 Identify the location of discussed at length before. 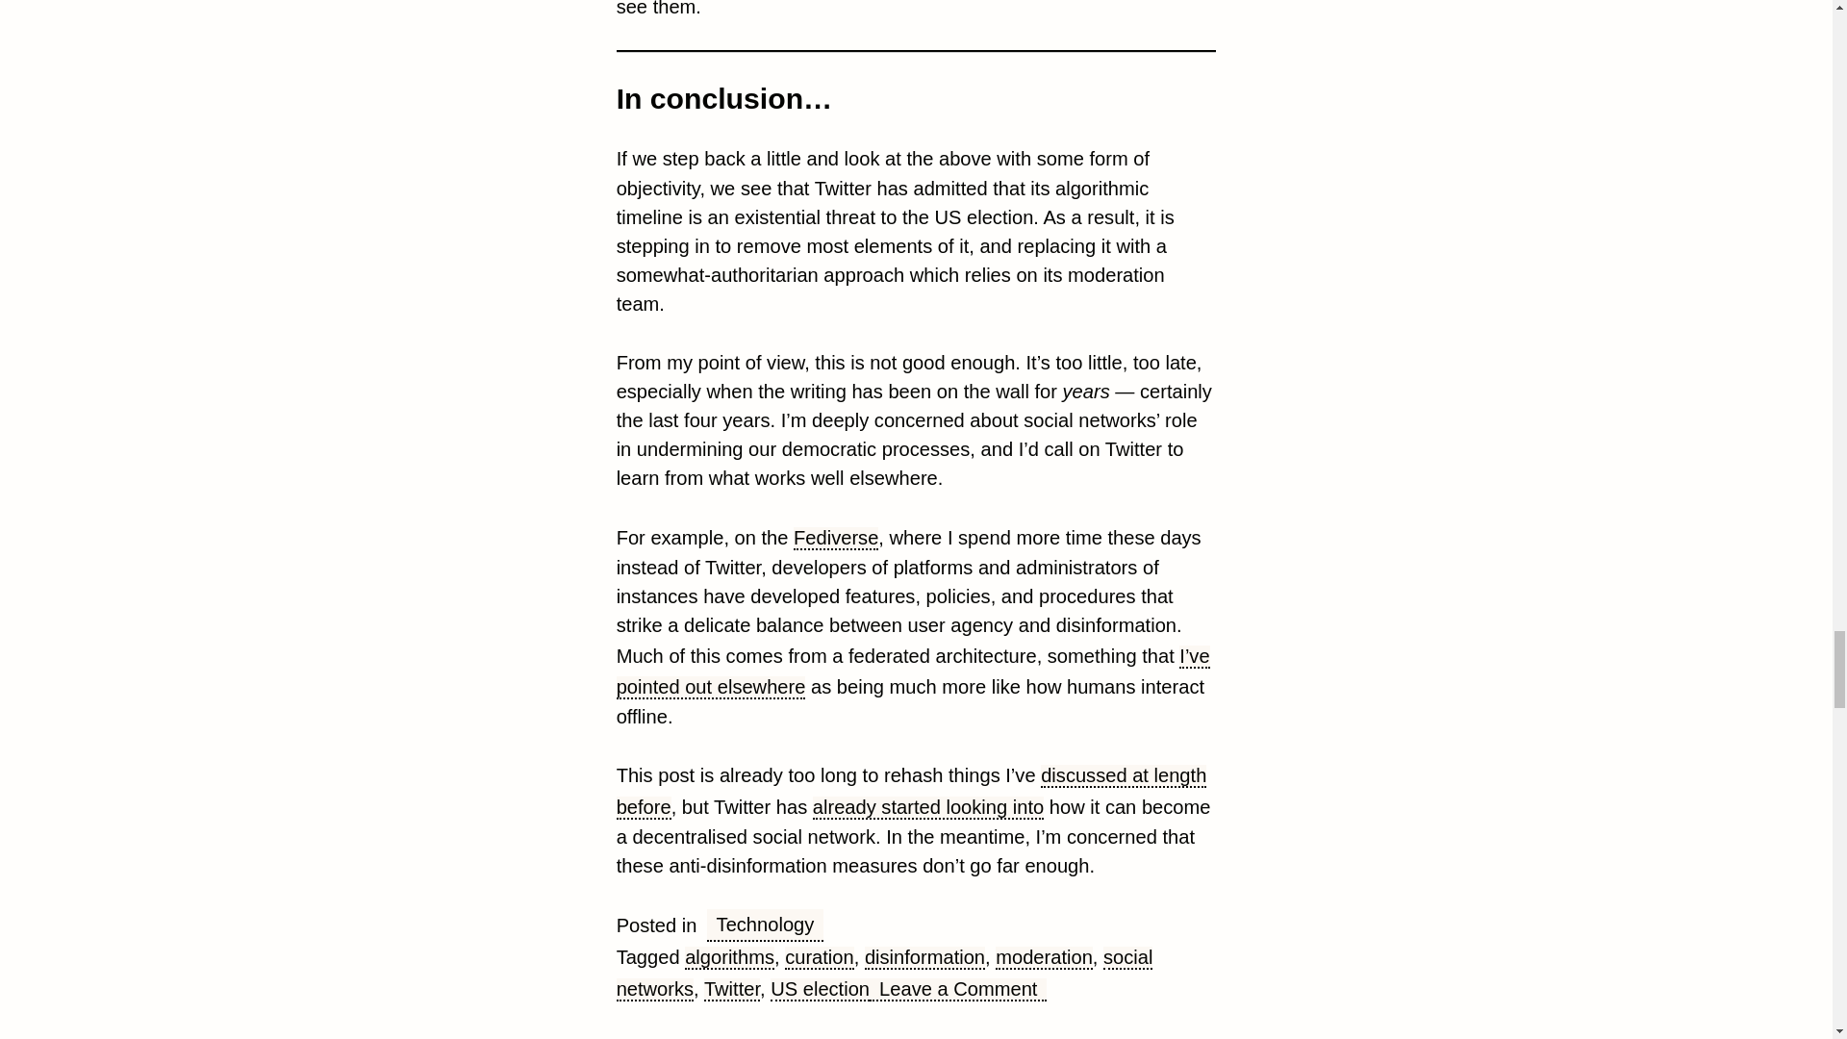
(912, 791).